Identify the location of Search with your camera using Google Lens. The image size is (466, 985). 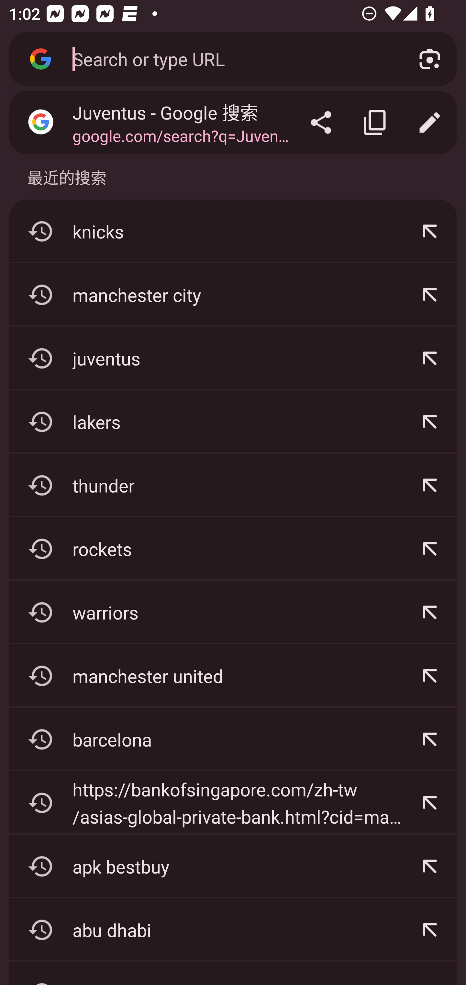
(430, 59).